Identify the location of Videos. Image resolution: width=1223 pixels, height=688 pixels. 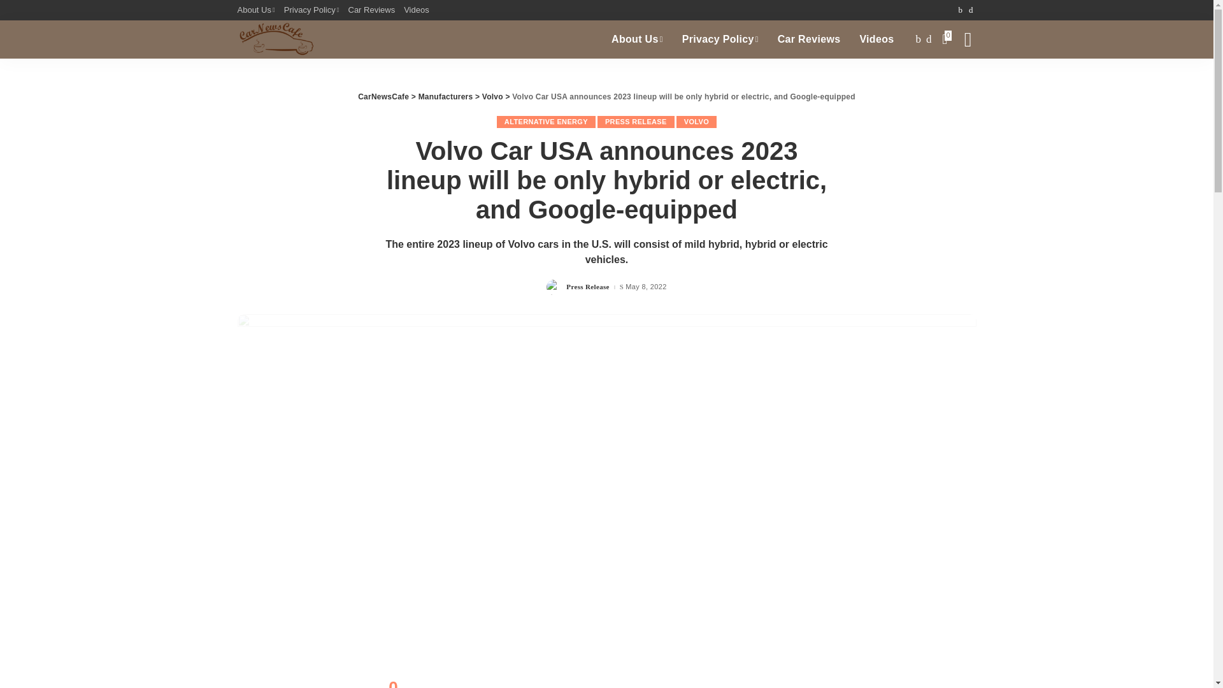
(417, 10).